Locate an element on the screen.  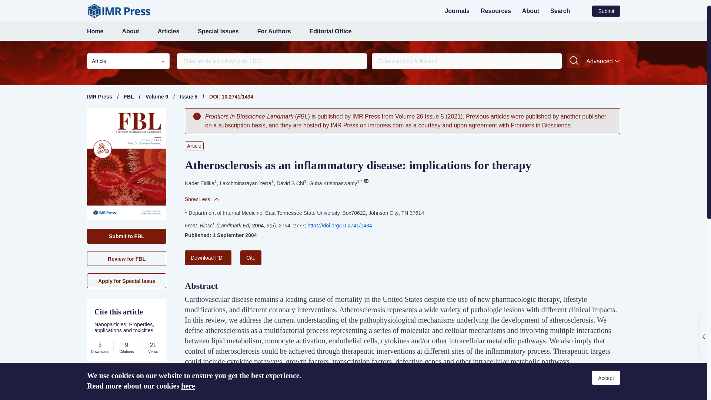
Search is located at coordinates (560, 10).